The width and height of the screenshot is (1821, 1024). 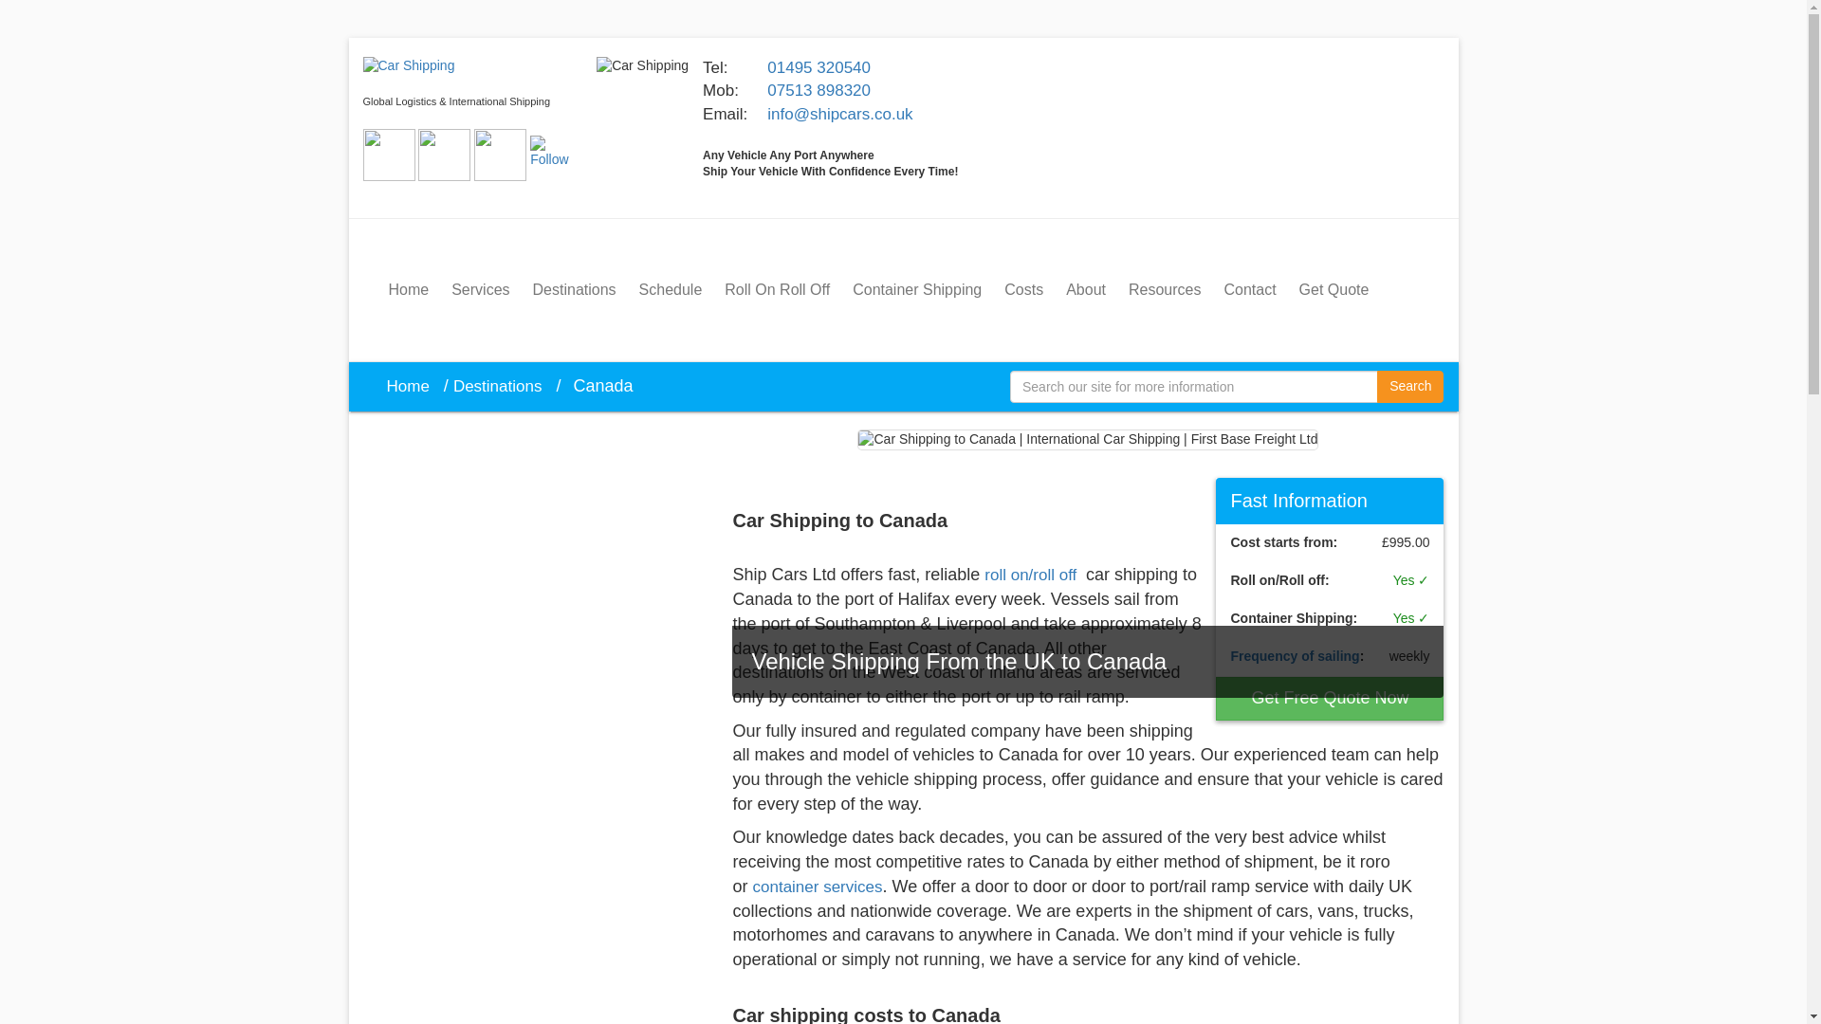 What do you see at coordinates (818, 90) in the screenshot?
I see `07513 898320` at bounding box center [818, 90].